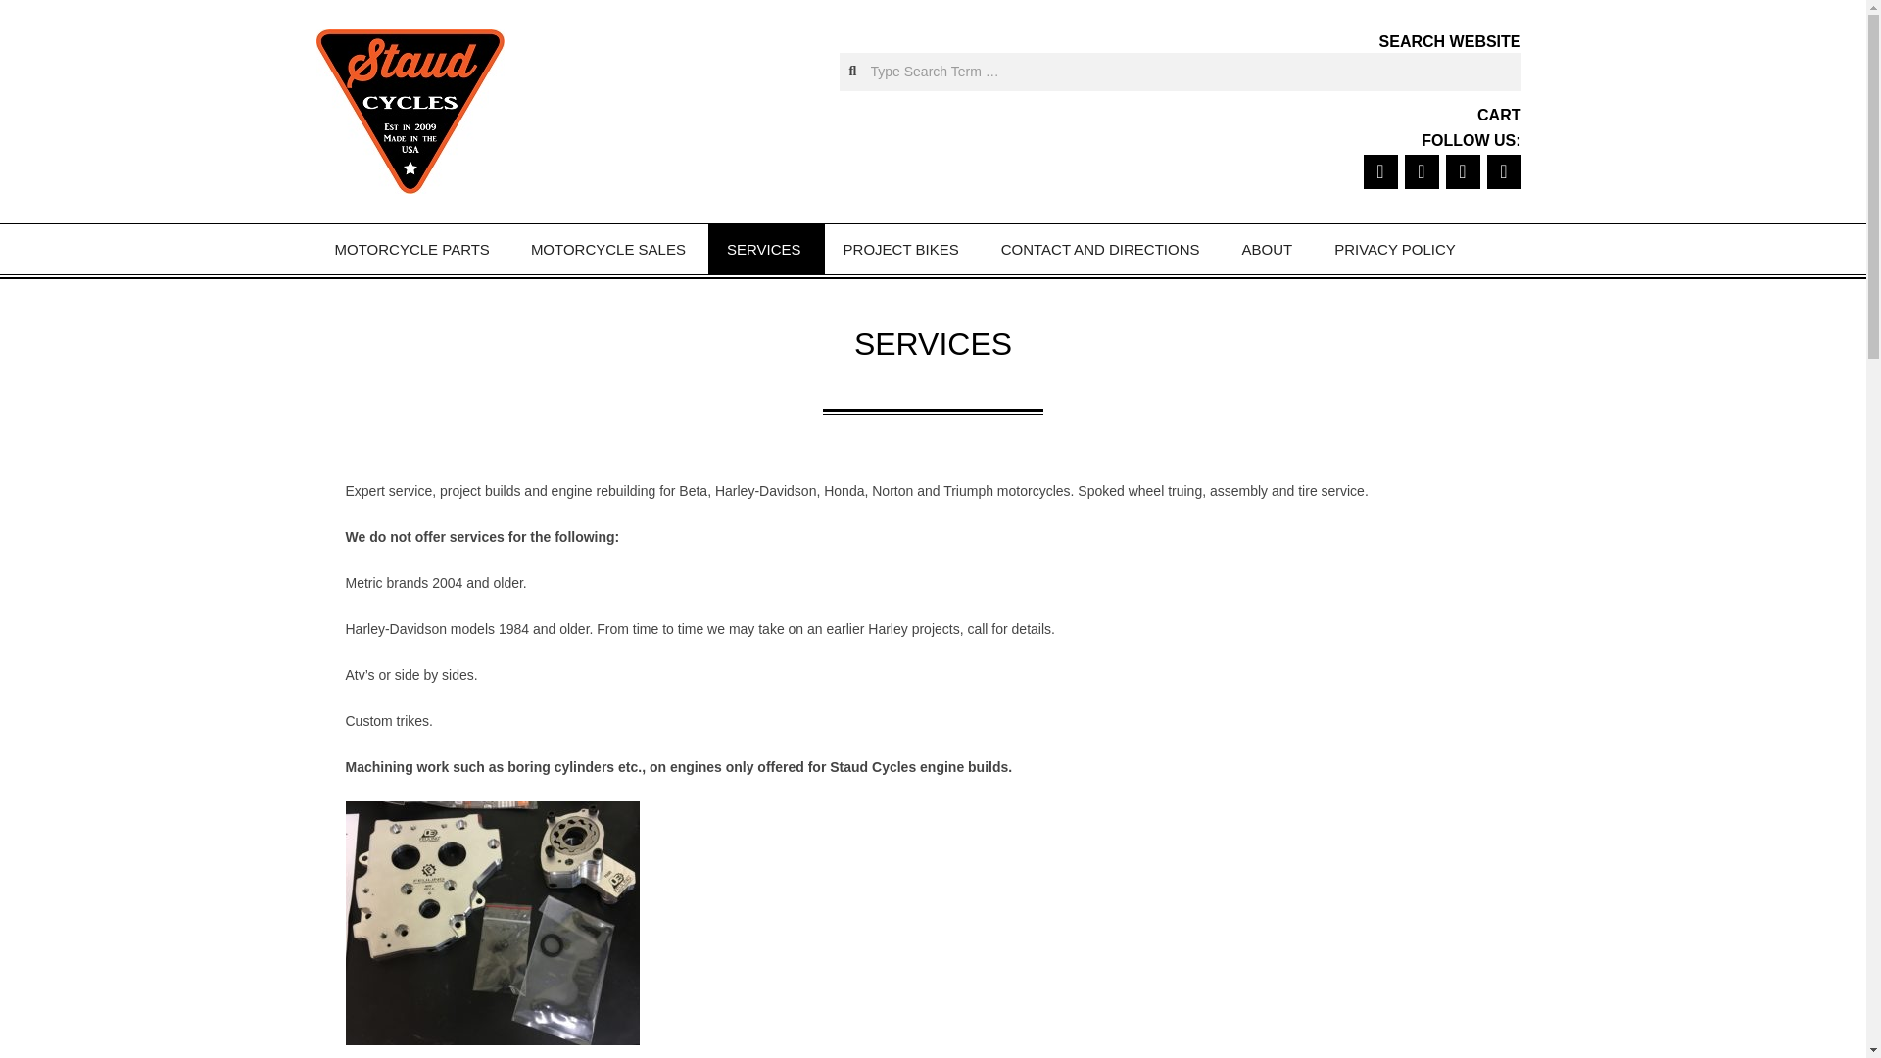  Describe the element at coordinates (903, 249) in the screenshot. I see `PROJECT BIKES` at that location.